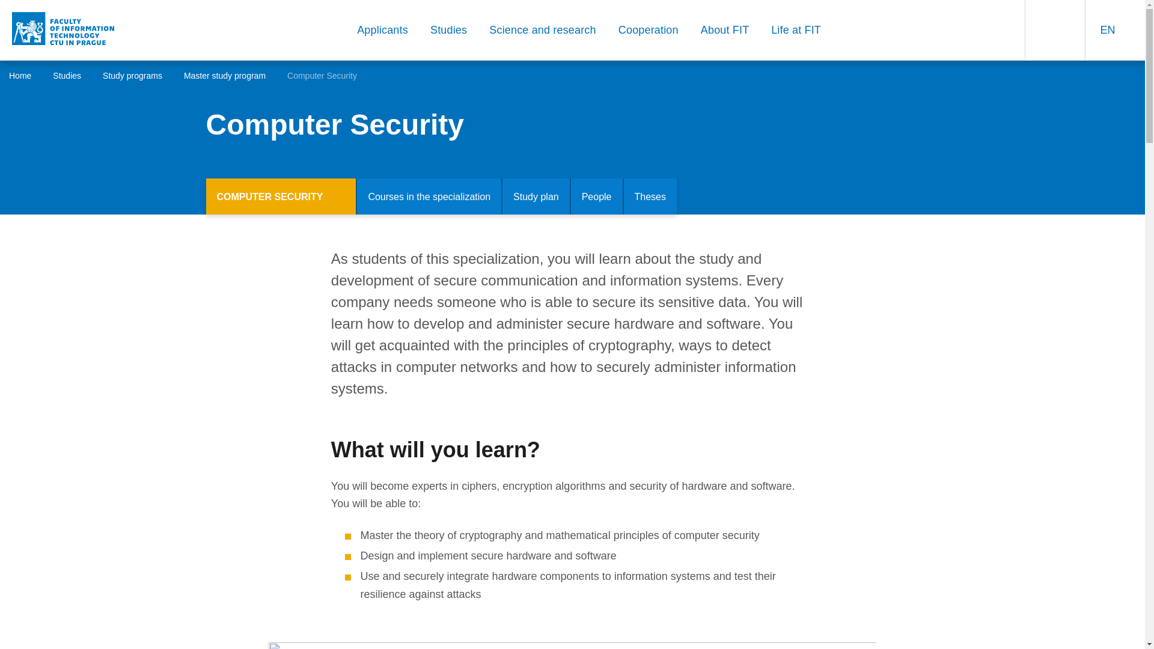 This screenshot has width=1154, height=649. What do you see at coordinates (389, 30) in the screenshot?
I see `Applicants` at bounding box center [389, 30].